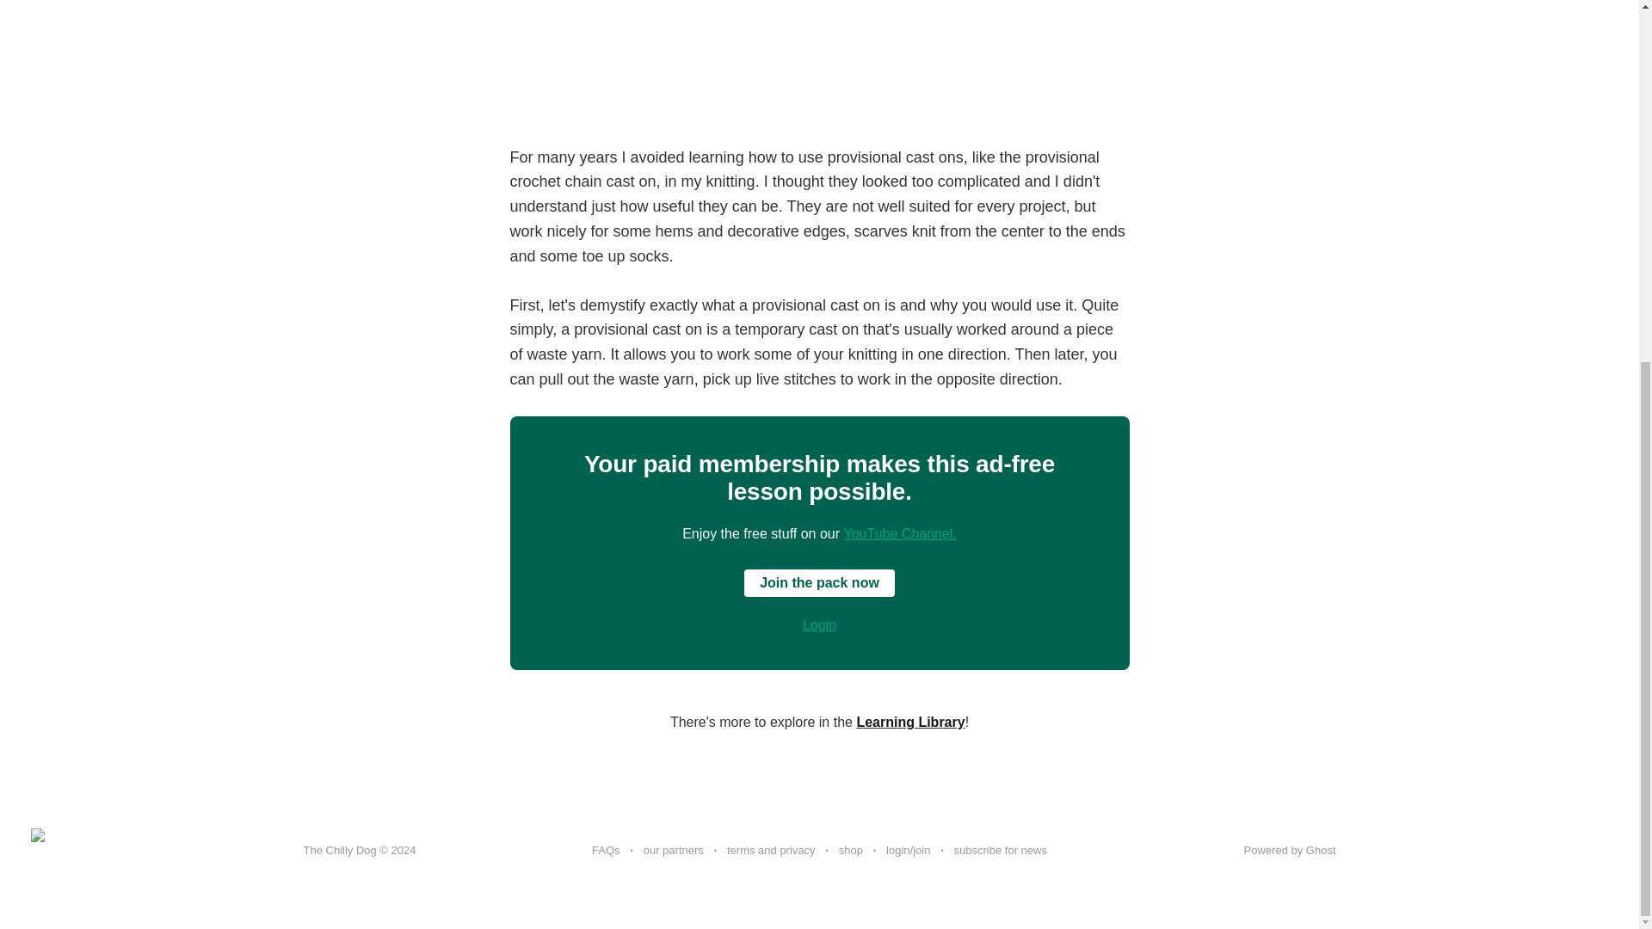 Image resolution: width=1652 pixels, height=929 pixels. What do you see at coordinates (1001, 851) in the screenshot?
I see `subscribe for news` at bounding box center [1001, 851].